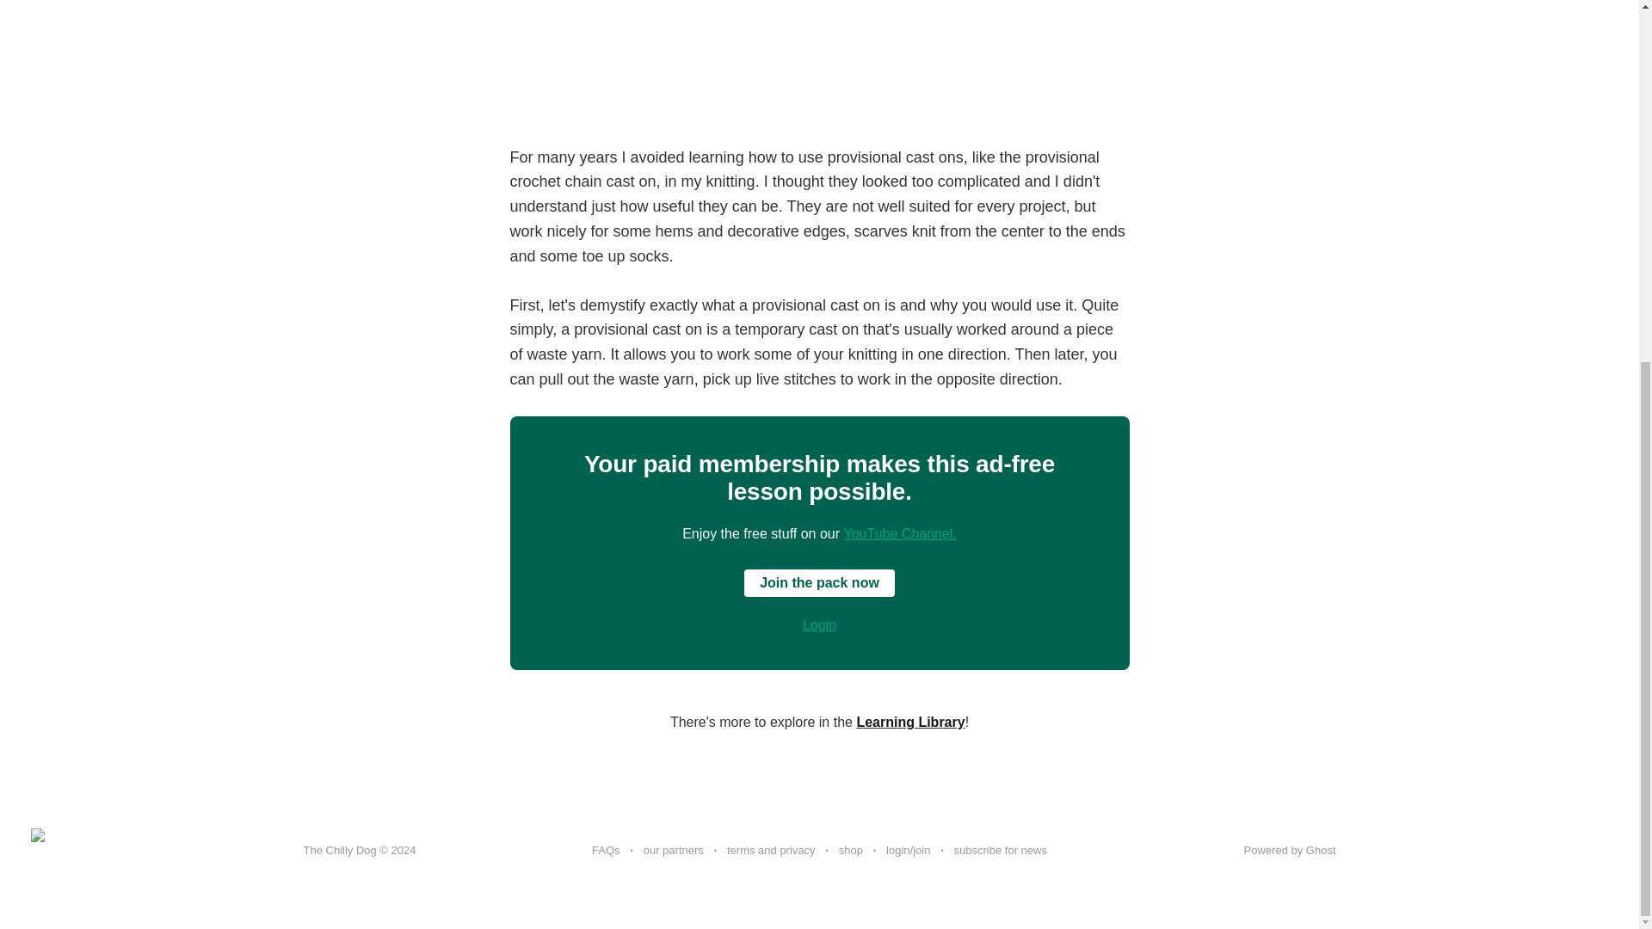 Image resolution: width=1652 pixels, height=929 pixels. What do you see at coordinates (1001, 851) in the screenshot?
I see `subscribe for news` at bounding box center [1001, 851].